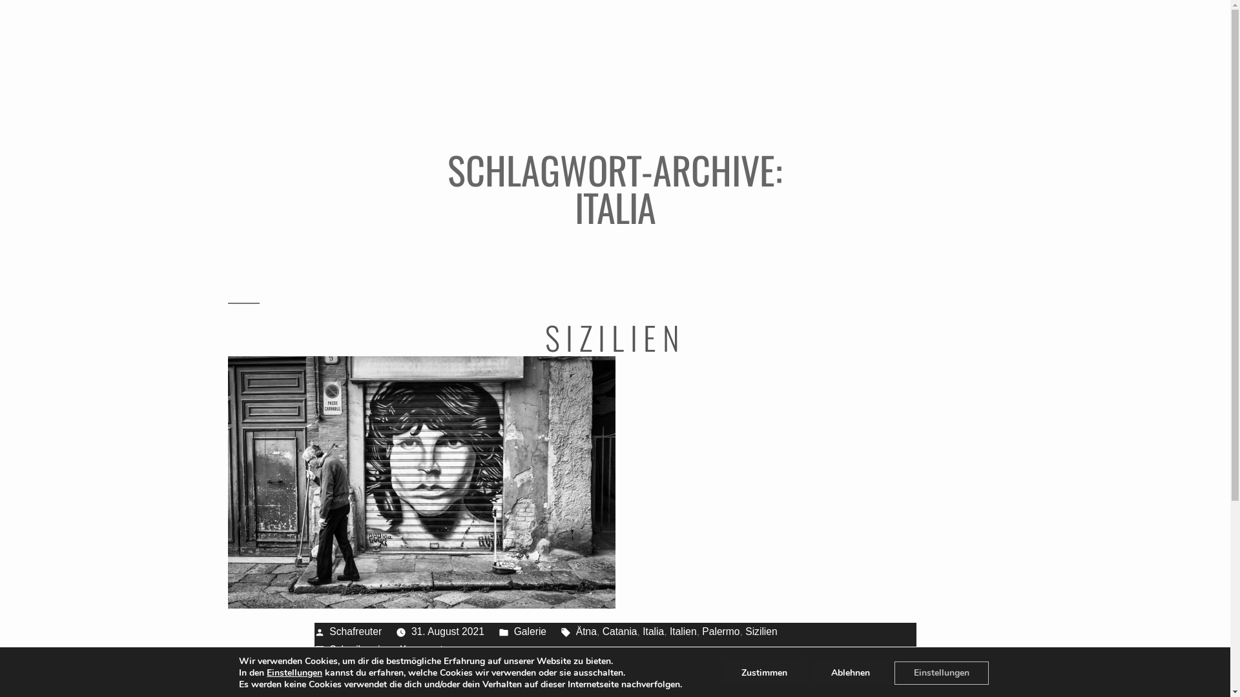  I want to click on Italien, so click(683, 631).